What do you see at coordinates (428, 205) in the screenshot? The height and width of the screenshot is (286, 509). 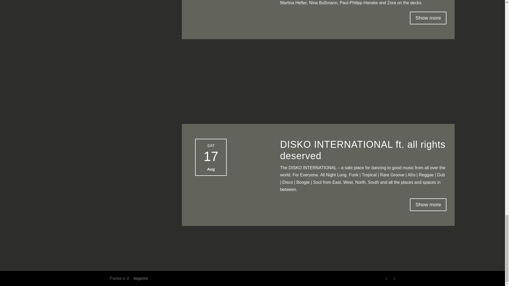 I see `Show more` at bounding box center [428, 205].